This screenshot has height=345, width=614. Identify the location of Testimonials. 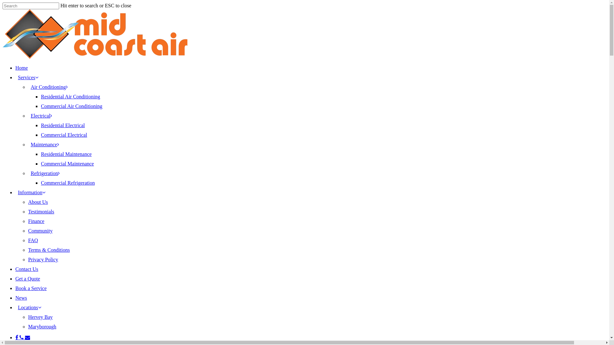
(41, 211).